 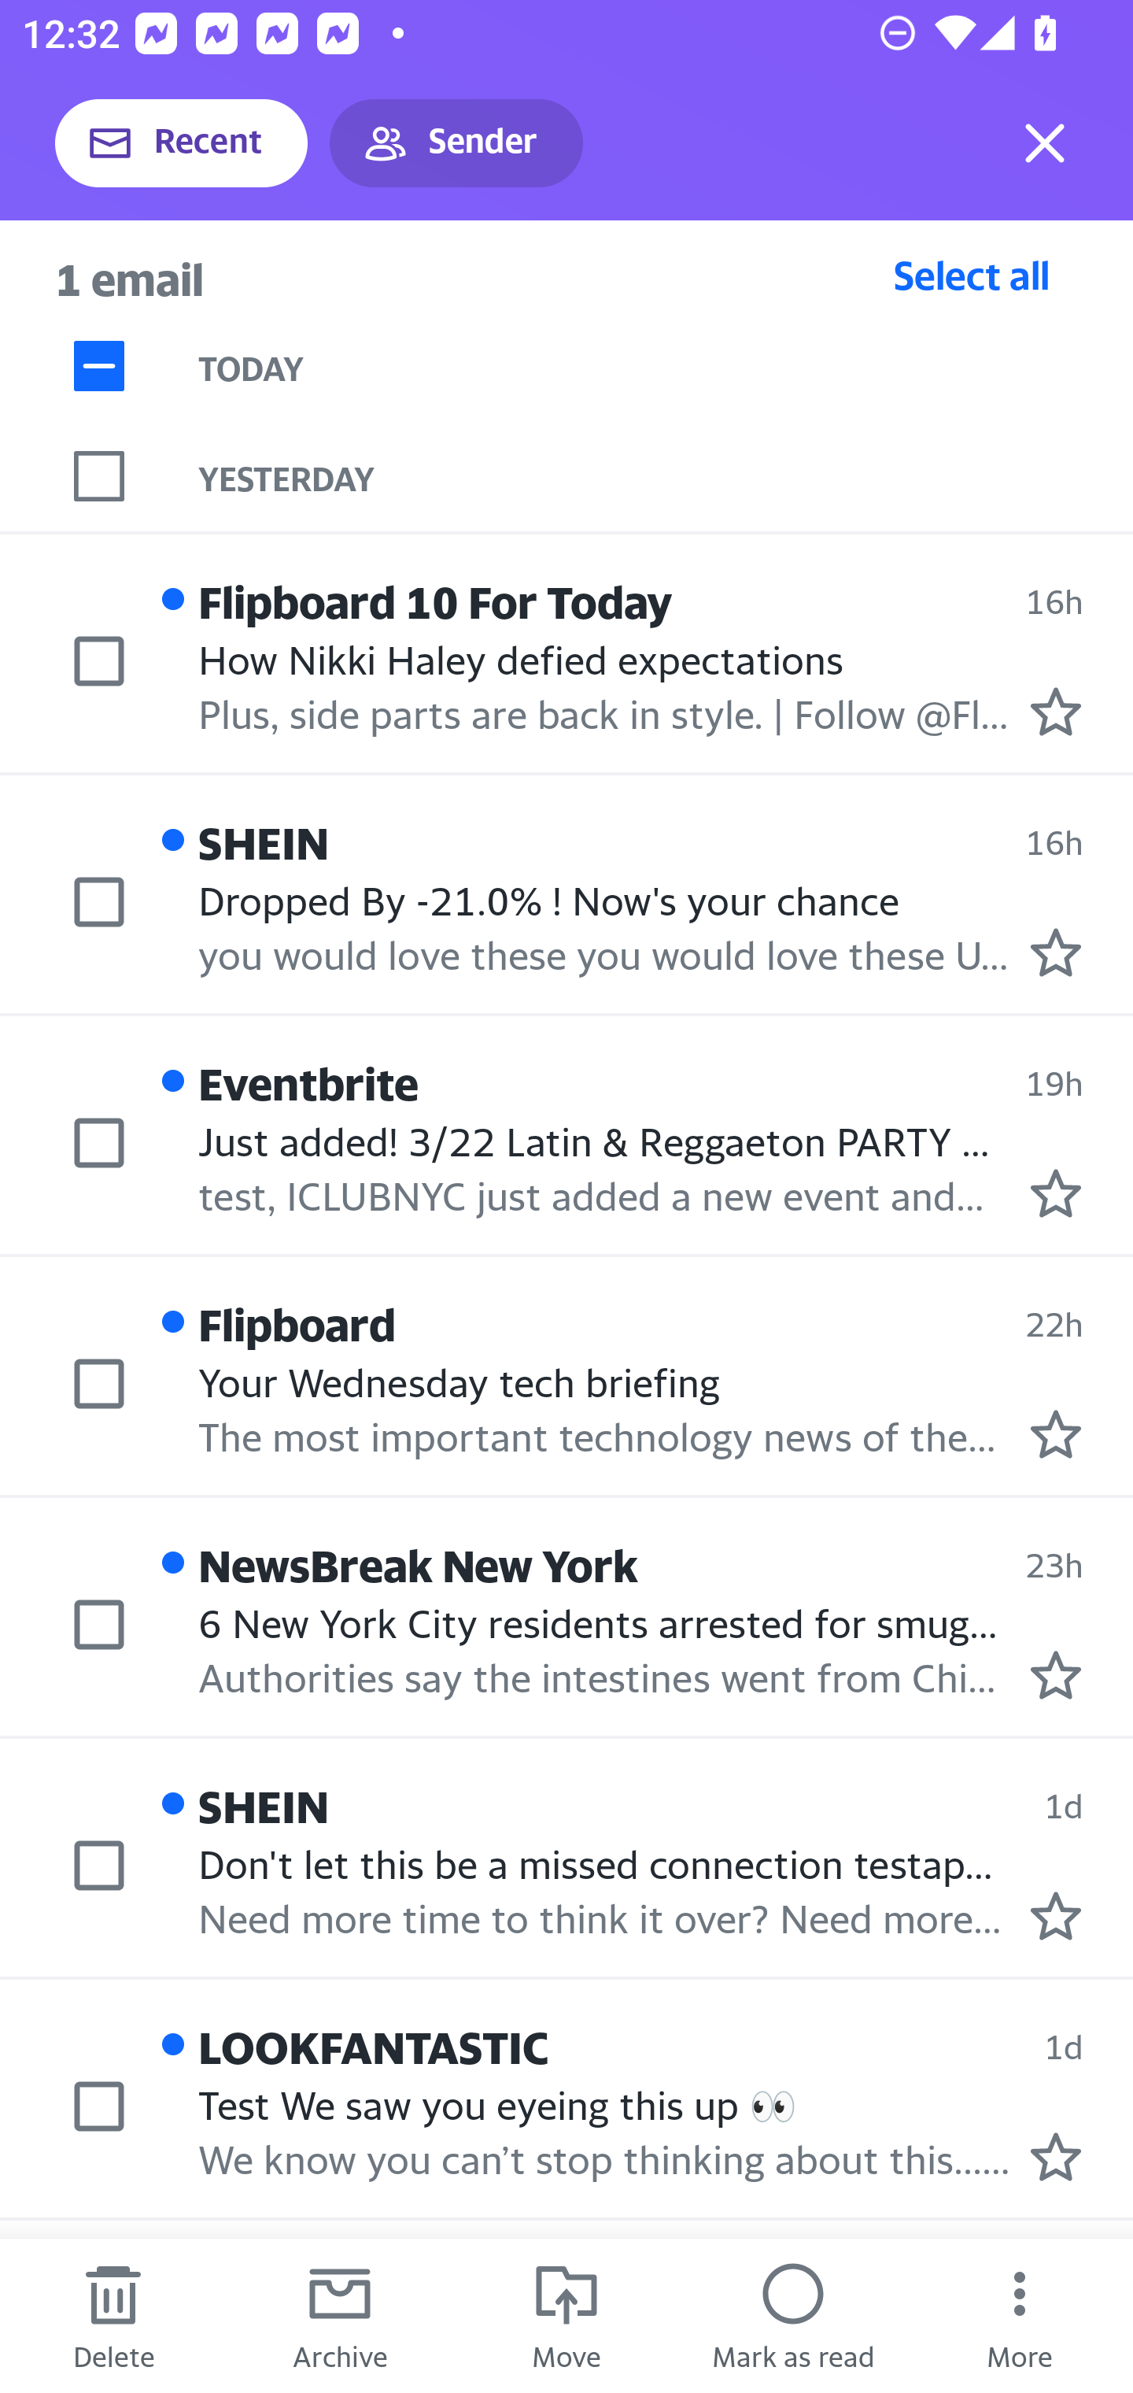 I want to click on Mark as starred., so click(x=1056, y=1675).